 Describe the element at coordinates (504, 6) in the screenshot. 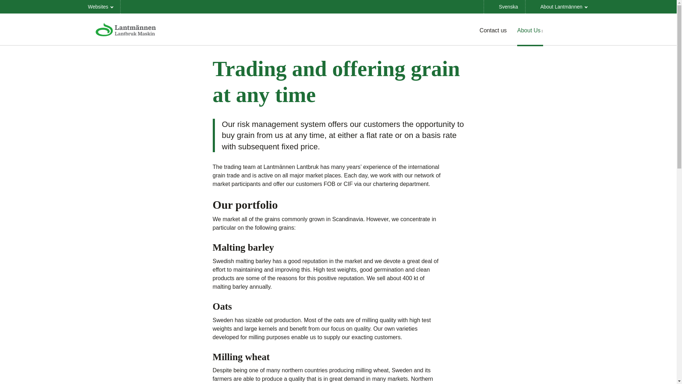

I see `Svenska` at that location.